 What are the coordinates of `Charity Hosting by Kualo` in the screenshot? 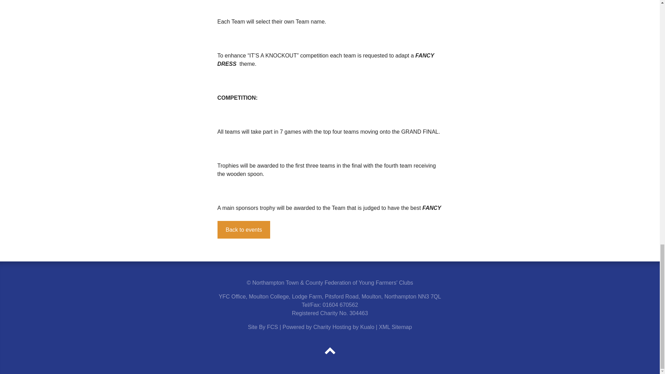 It's located at (344, 327).